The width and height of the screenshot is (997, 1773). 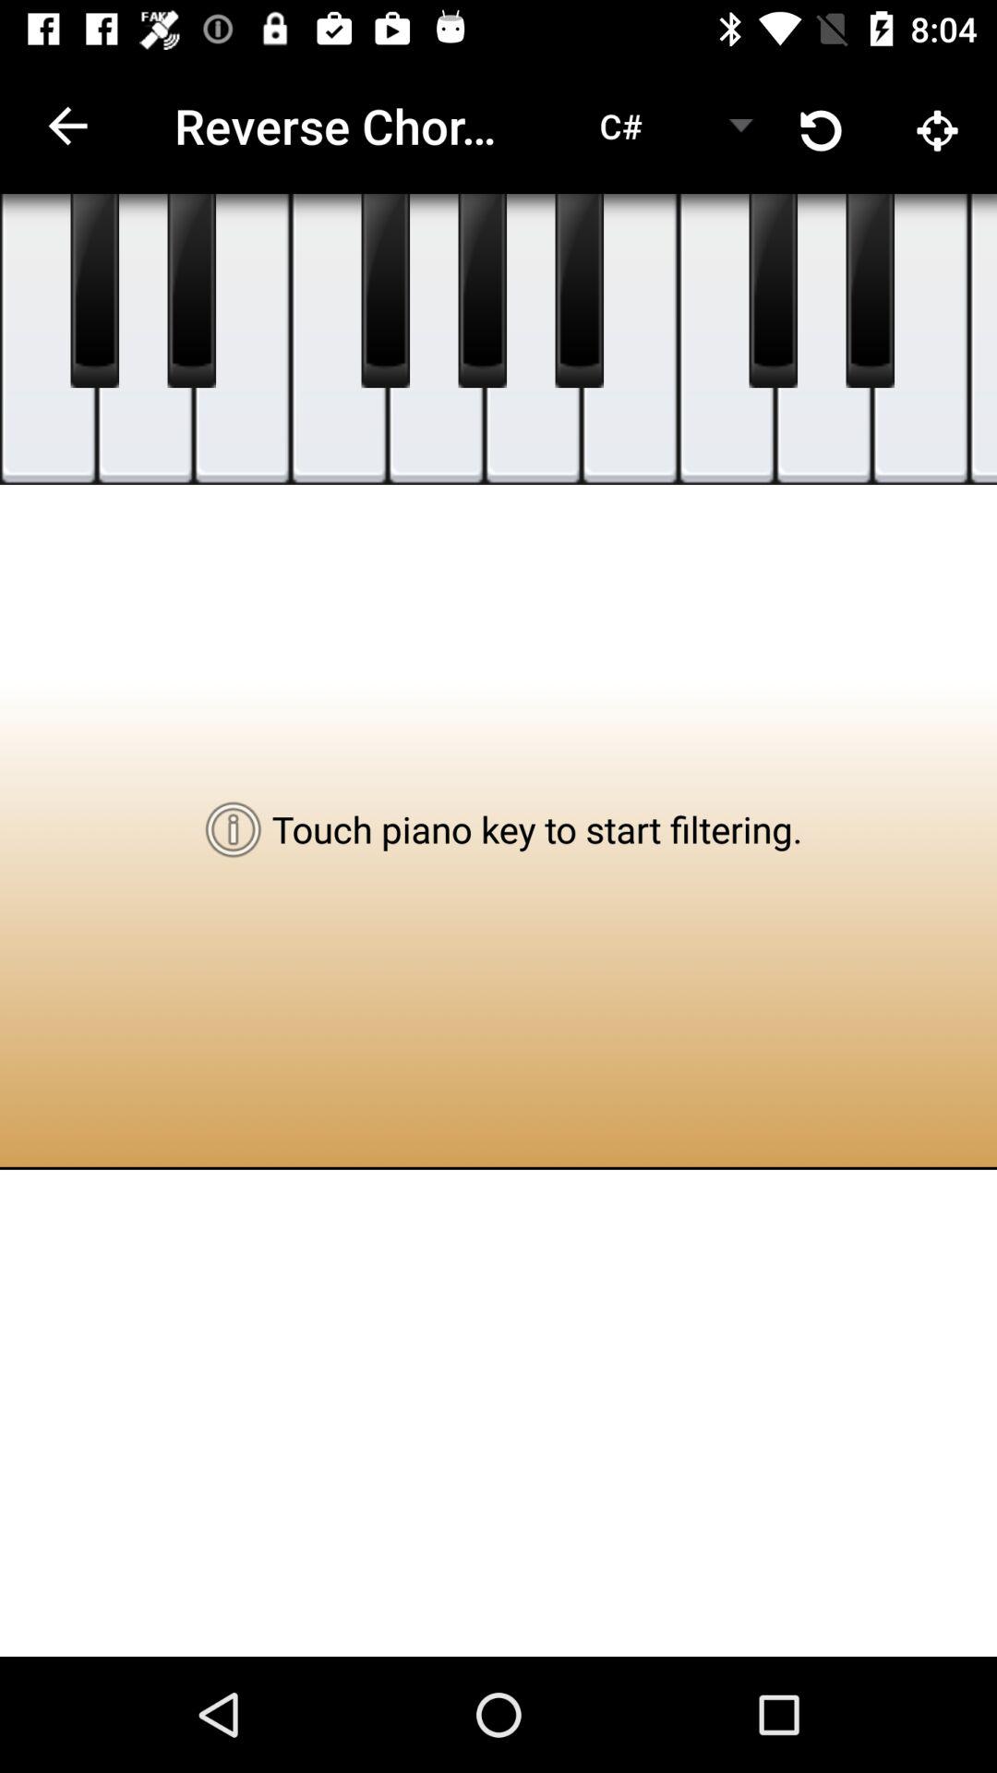 What do you see at coordinates (579, 291) in the screenshot?
I see `launch icon below the c#` at bounding box center [579, 291].